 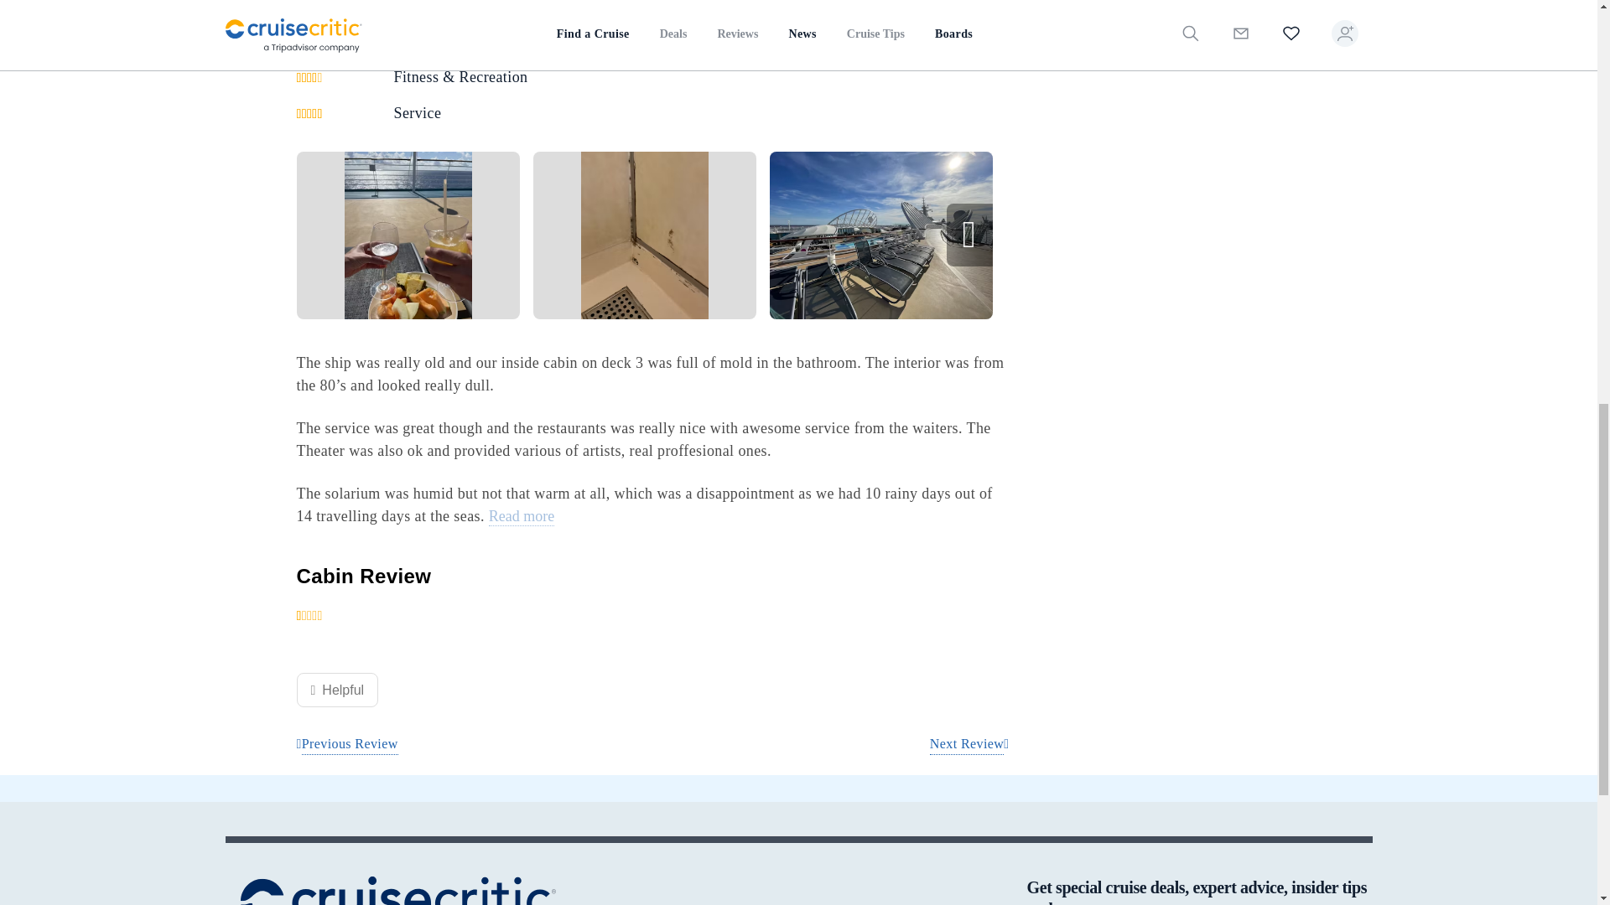 I want to click on Read more, so click(x=522, y=516).